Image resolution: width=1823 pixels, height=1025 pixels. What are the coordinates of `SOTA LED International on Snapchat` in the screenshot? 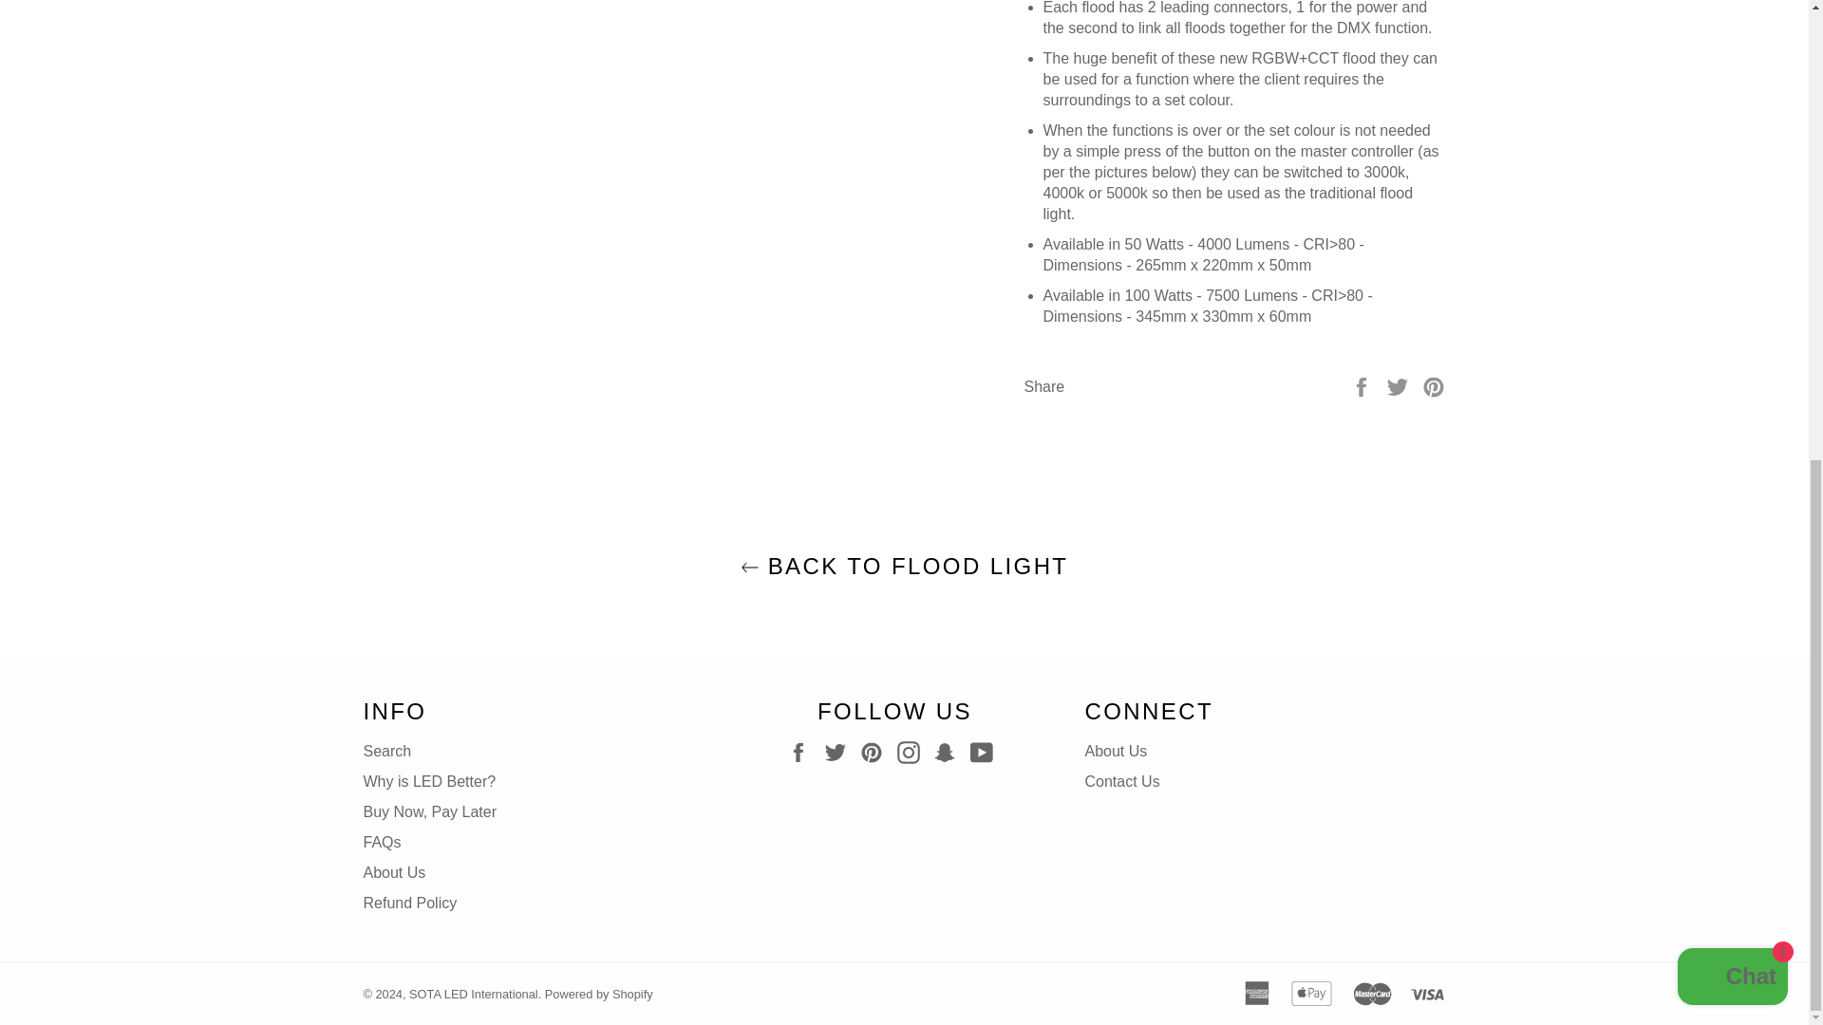 It's located at (949, 752).